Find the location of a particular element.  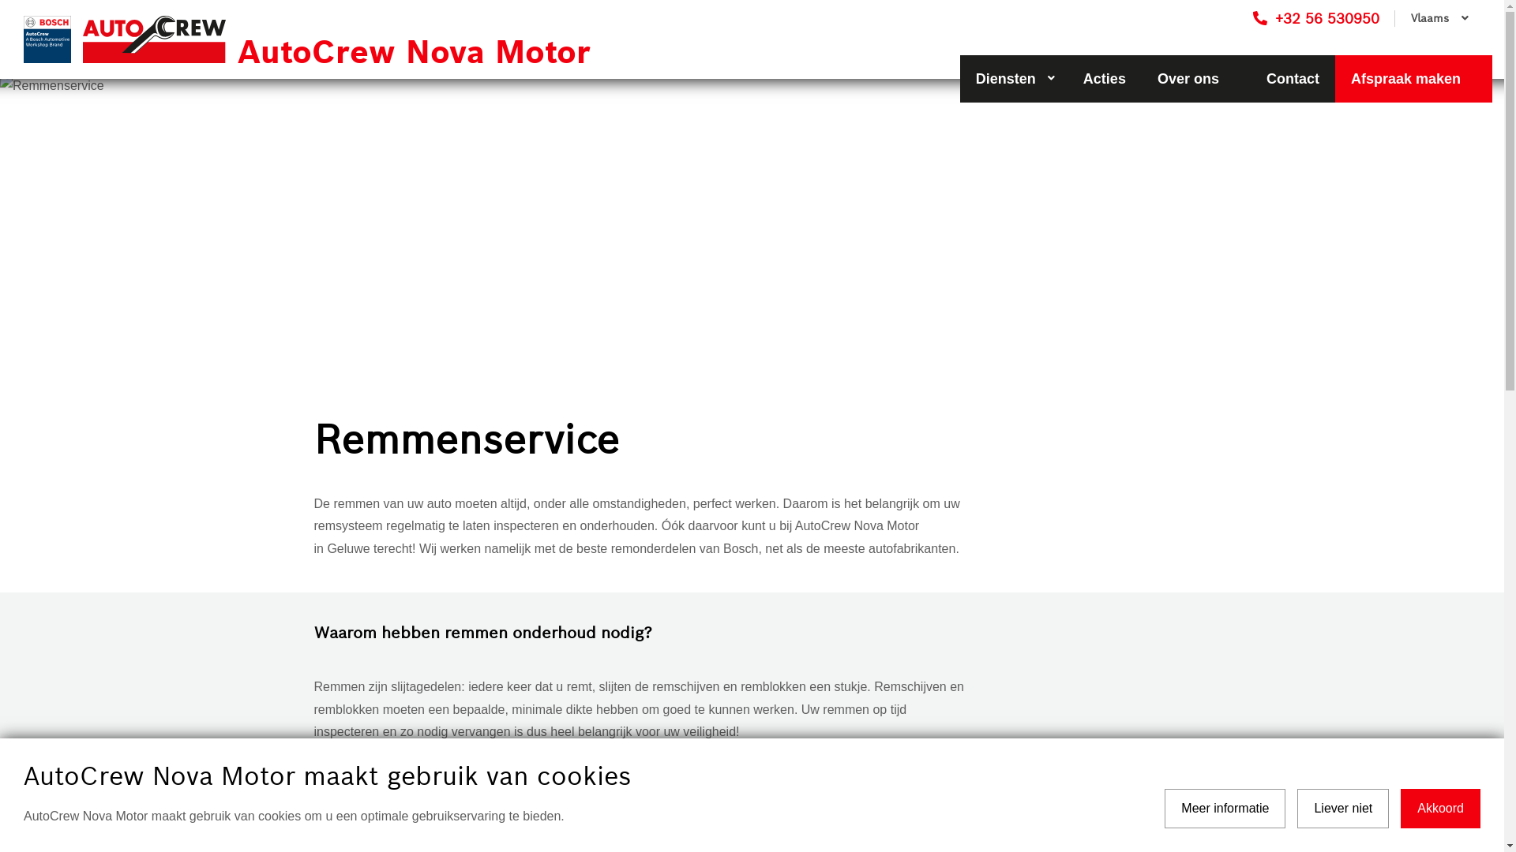

Over ons is located at coordinates (1196, 79).